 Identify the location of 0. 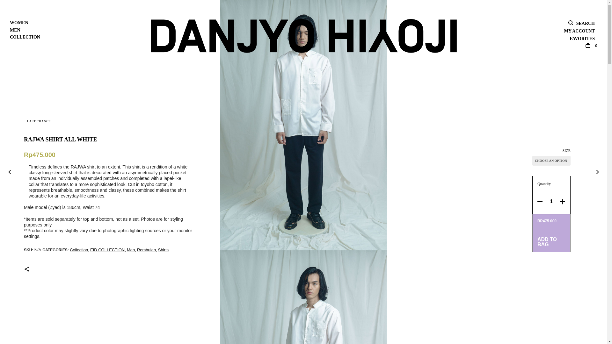
(591, 46).